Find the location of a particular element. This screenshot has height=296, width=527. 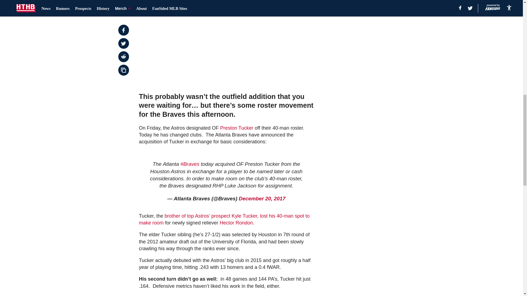

lost his 40-man spot to make room is located at coordinates (224, 219).